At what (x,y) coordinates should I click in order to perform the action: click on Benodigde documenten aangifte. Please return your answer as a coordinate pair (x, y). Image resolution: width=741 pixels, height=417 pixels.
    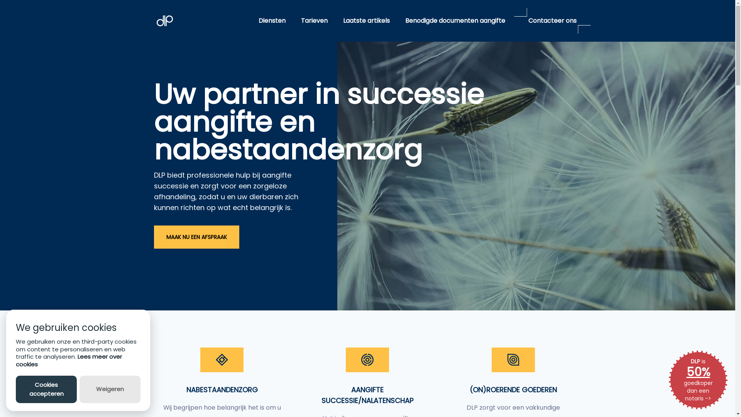
    Looking at the image, I should click on (455, 21).